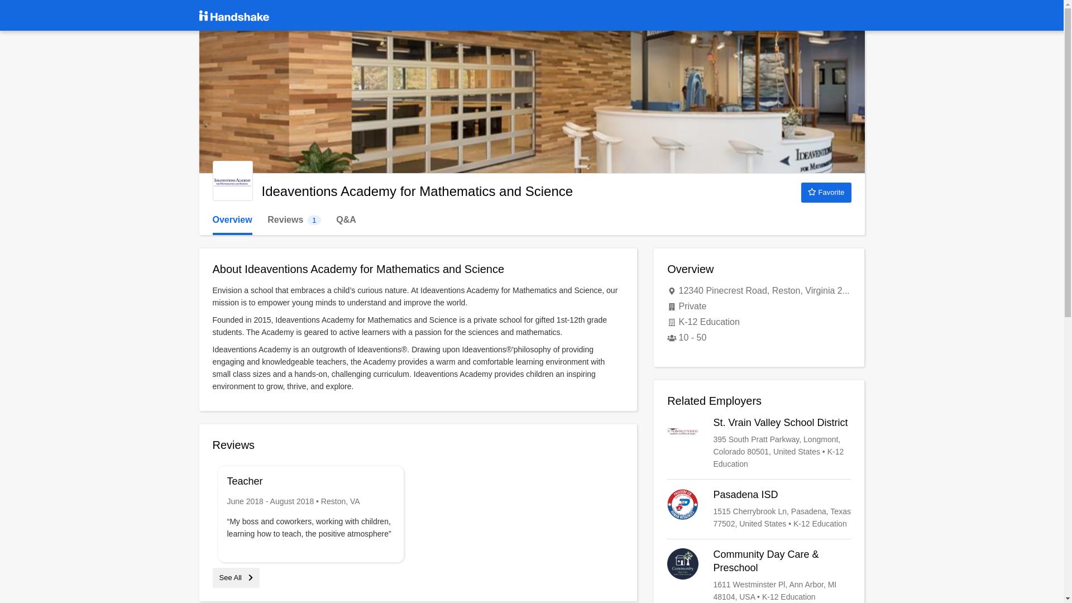 The height and width of the screenshot is (603, 1072). Describe the element at coordinates (759, 509) in the screenshot. I see `Pasadena ISD` at that location.